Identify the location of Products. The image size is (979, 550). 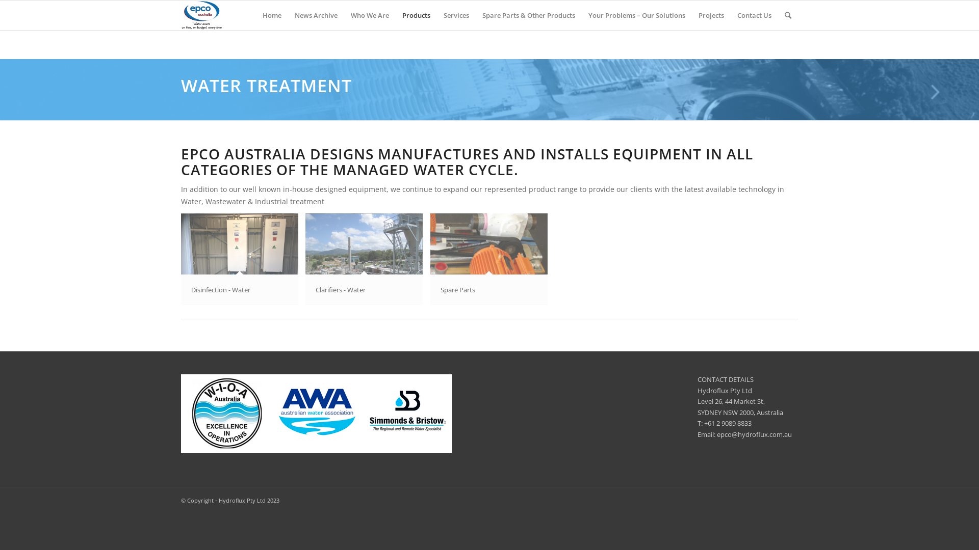
(416, 15).